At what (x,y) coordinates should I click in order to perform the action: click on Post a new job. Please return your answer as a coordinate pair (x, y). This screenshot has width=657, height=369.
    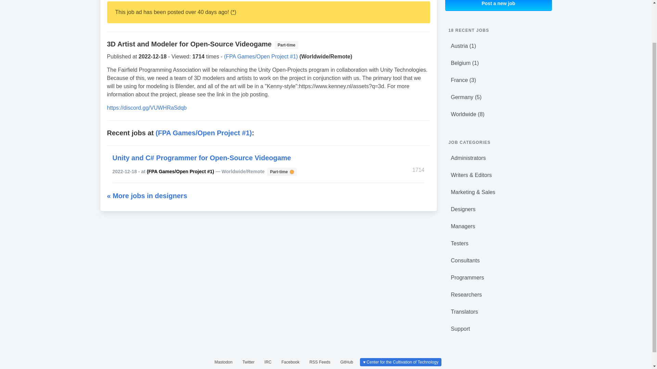
    Looking at the image, I should click on (498, 226).